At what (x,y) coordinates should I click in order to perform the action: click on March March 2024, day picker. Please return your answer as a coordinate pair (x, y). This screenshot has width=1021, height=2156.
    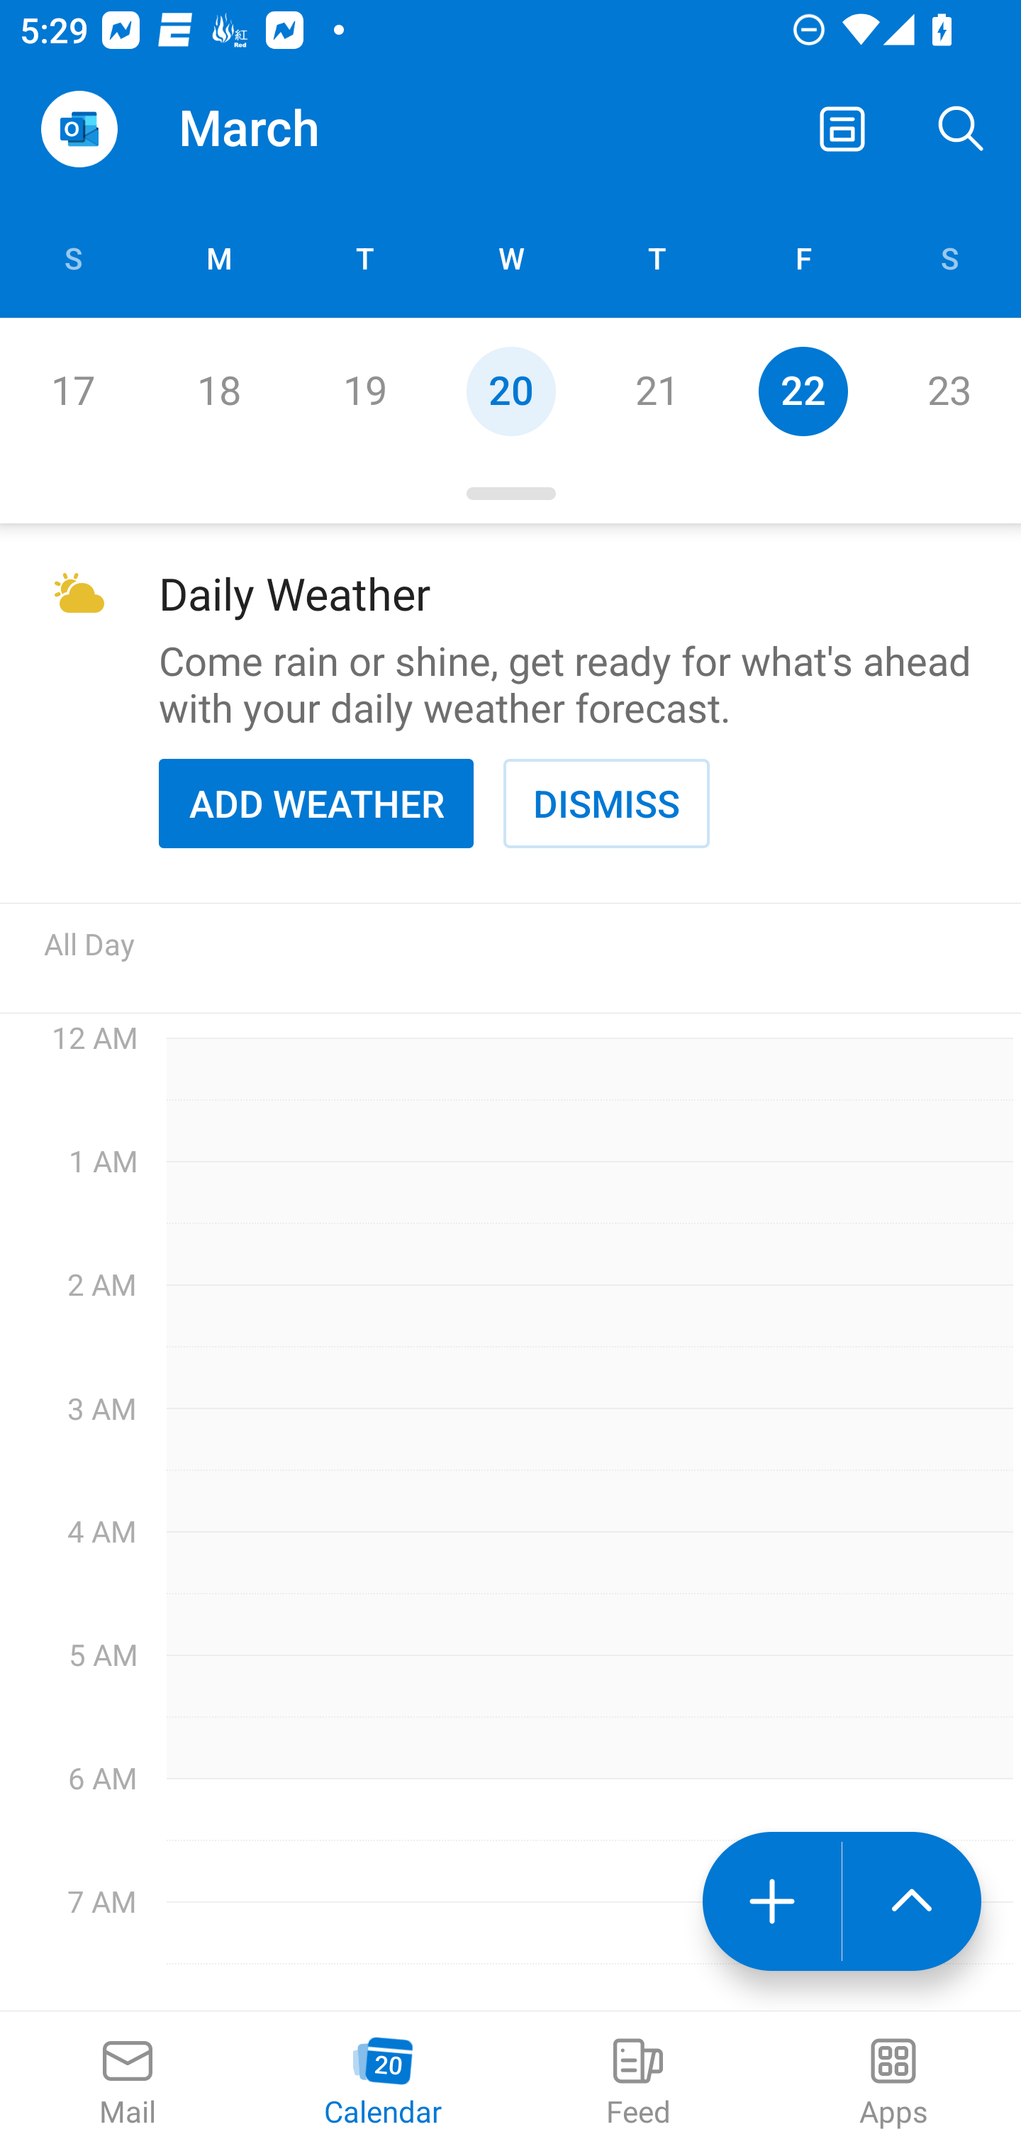
    Looking at the image, I should click on (288, 129).